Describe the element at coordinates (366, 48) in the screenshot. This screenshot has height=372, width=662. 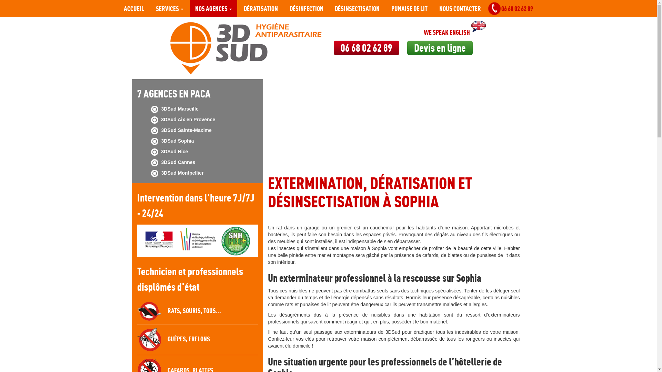
I see `06 68 02 62 89` at that location.